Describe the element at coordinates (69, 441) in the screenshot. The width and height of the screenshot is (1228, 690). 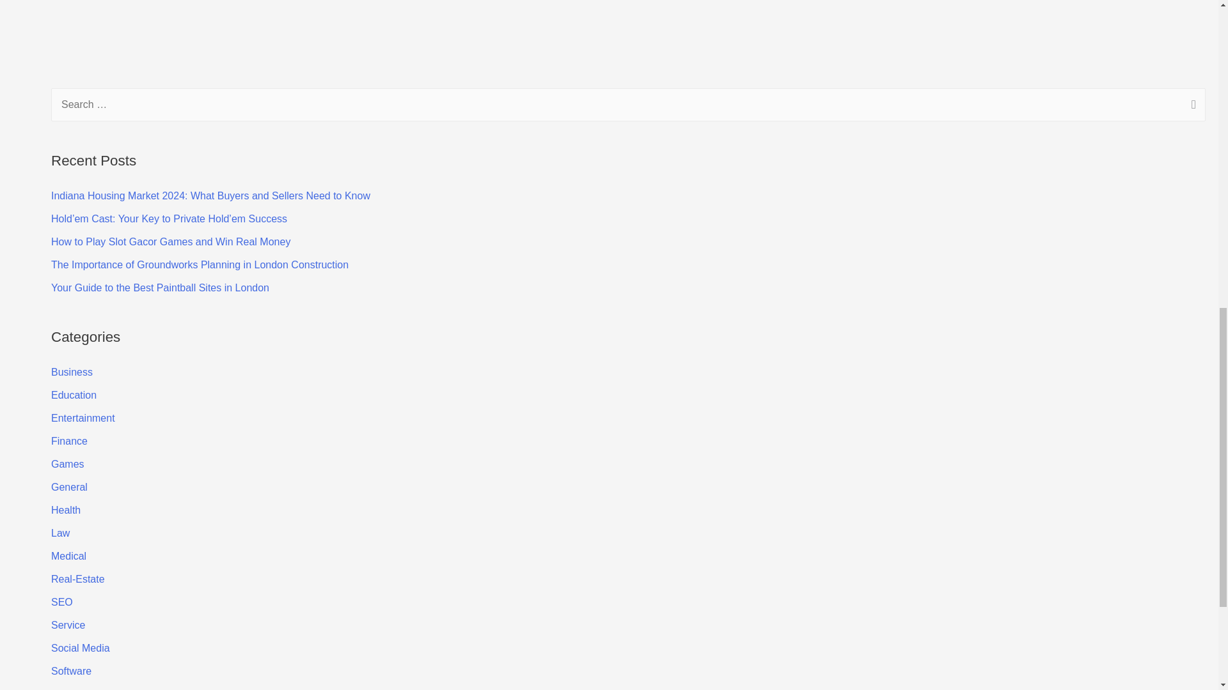
I see `Finance` at that location.